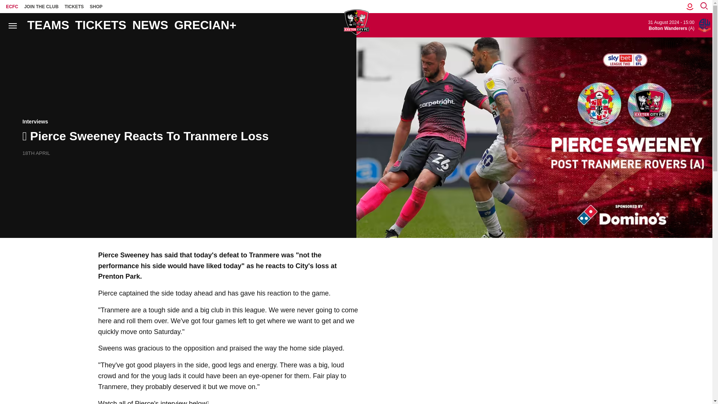 This screenshot has height=404, width=718. What do you see at coordinates (96, 6) in the screenshot?
I see `SHOP` at bounding box center [96, 6].